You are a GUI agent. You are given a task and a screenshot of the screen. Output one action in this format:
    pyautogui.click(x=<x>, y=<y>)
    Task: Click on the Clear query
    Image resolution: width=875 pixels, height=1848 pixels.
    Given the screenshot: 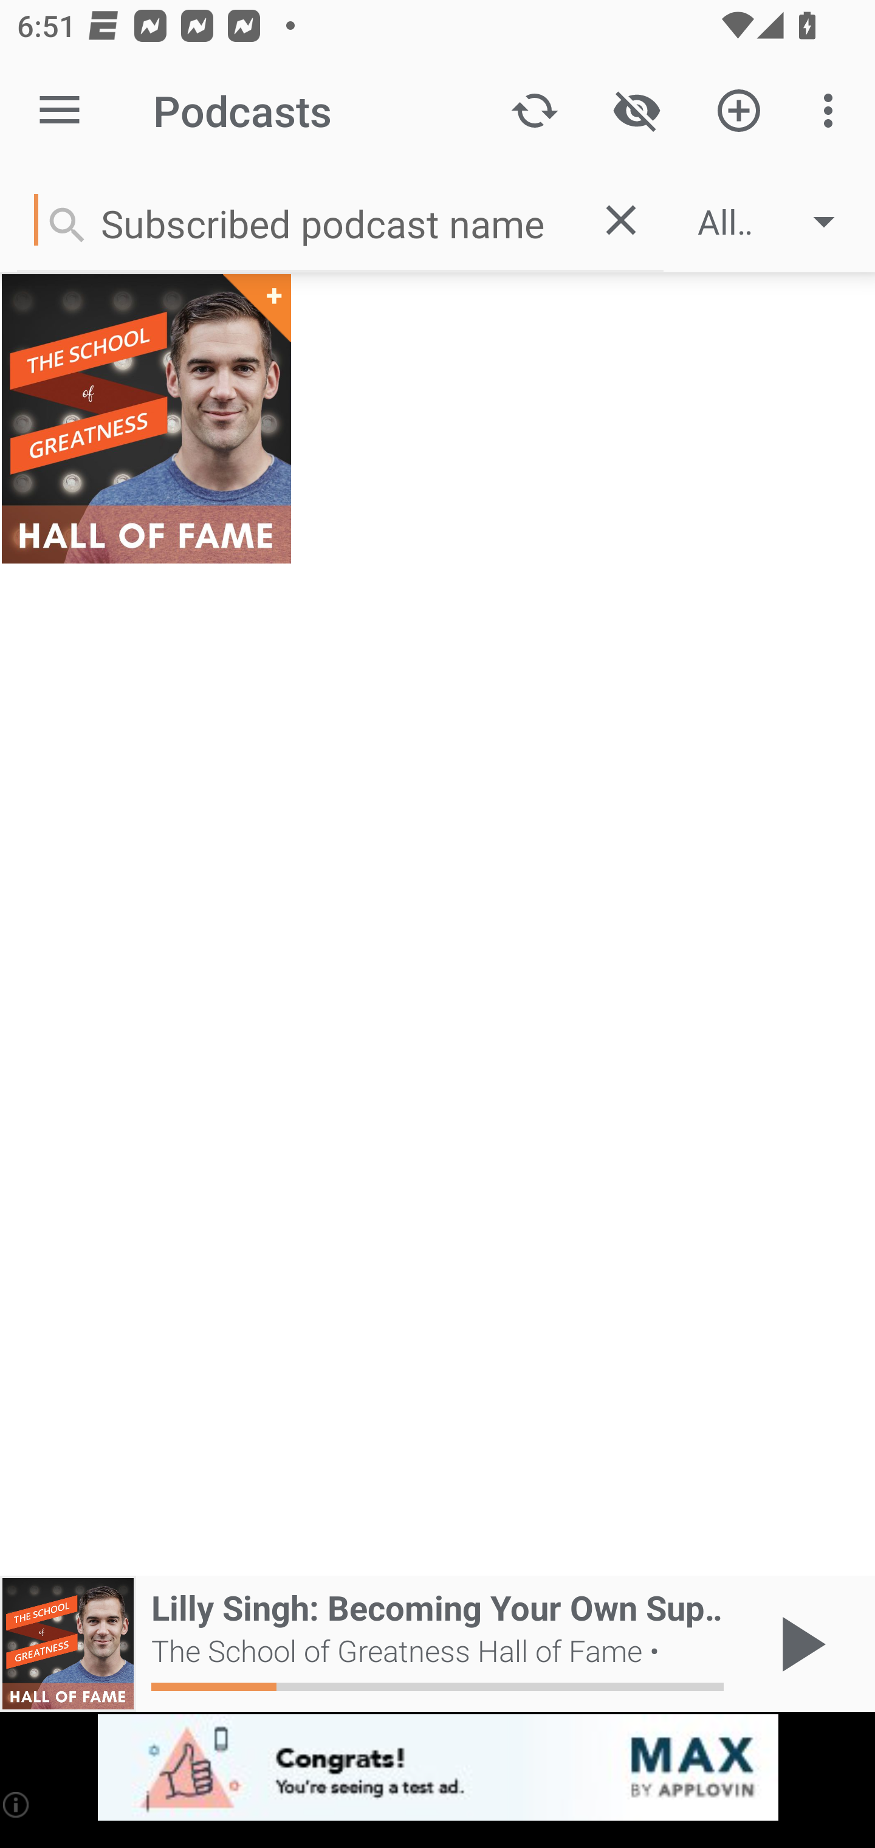 What is the action you would take?
    pyautogui.click(x=620, y=219)
    